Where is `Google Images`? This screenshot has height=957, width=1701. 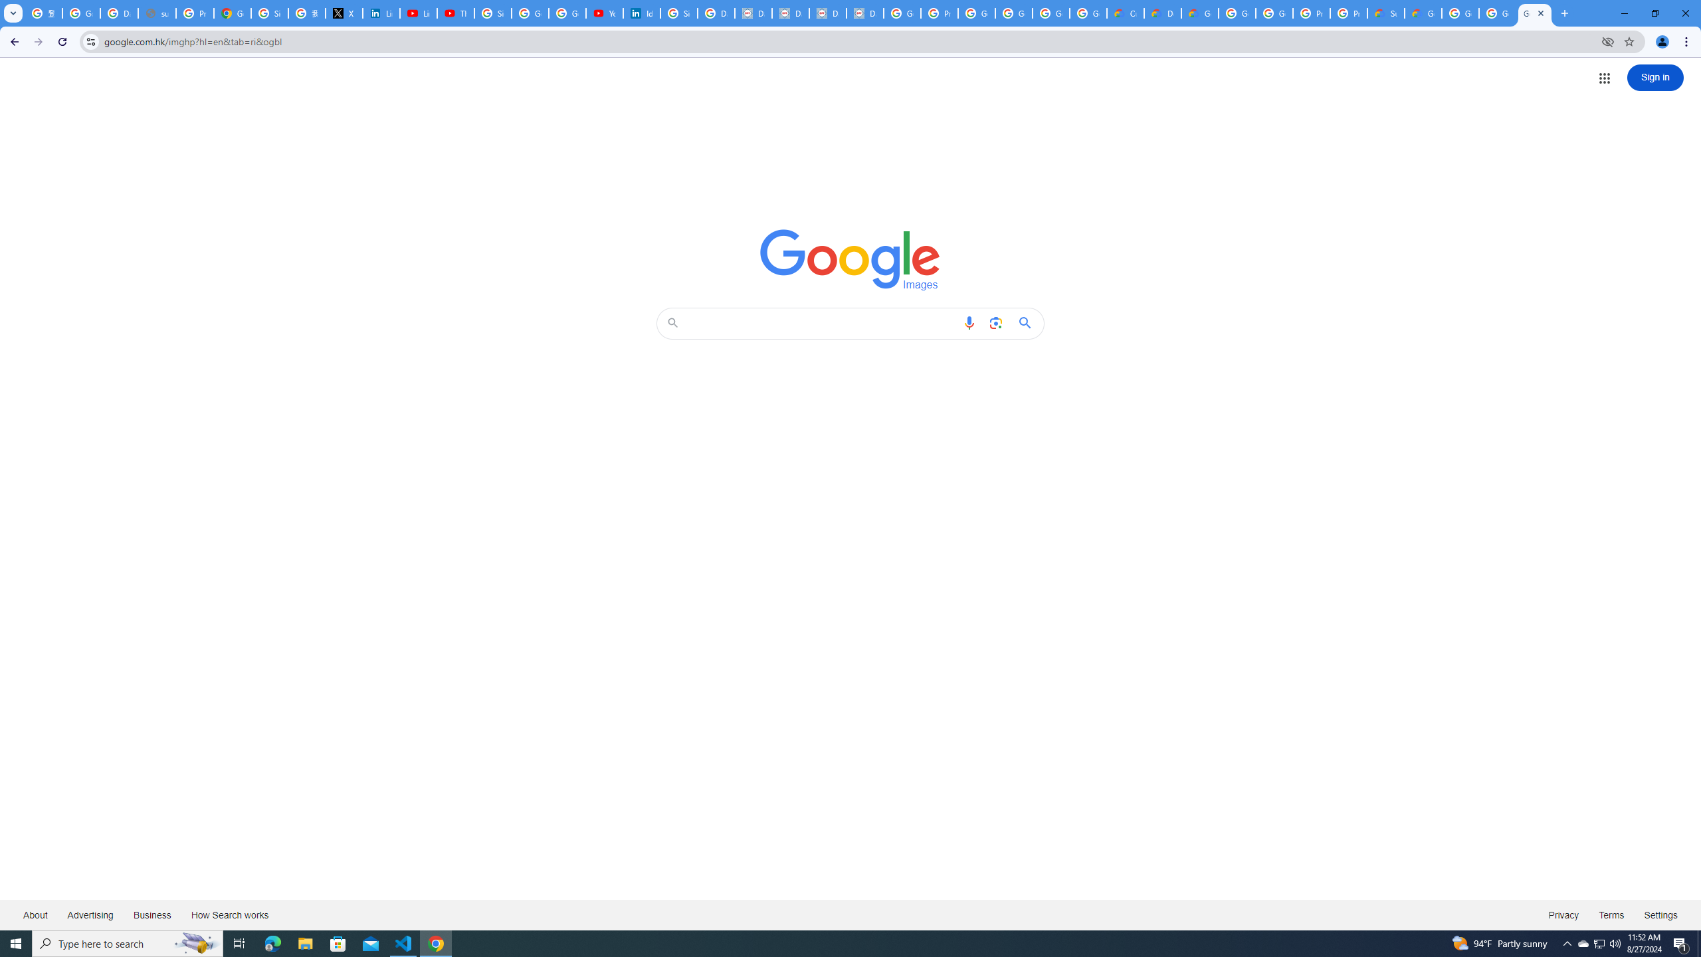
Google Images is located at coordinates (850, 259).